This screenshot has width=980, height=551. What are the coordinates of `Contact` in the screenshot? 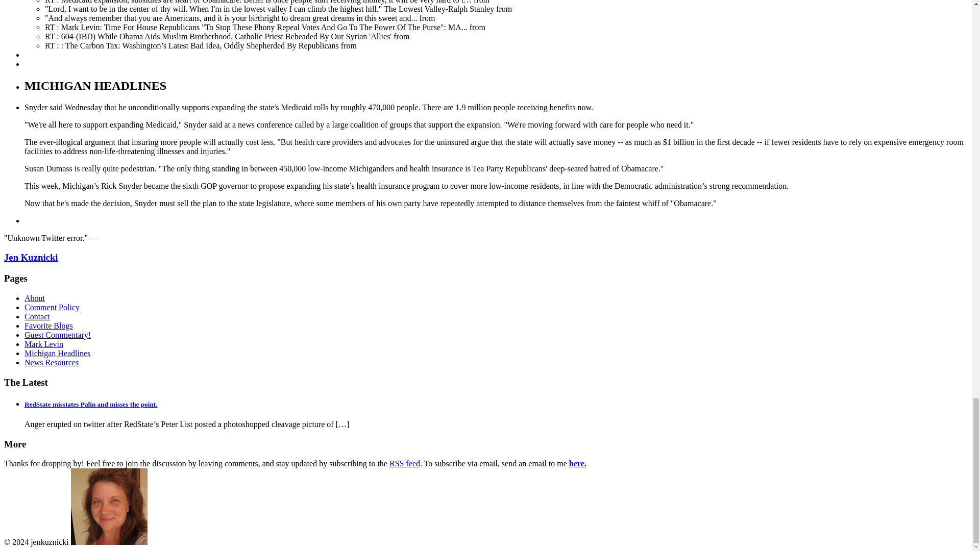 It's located at (37, 316).